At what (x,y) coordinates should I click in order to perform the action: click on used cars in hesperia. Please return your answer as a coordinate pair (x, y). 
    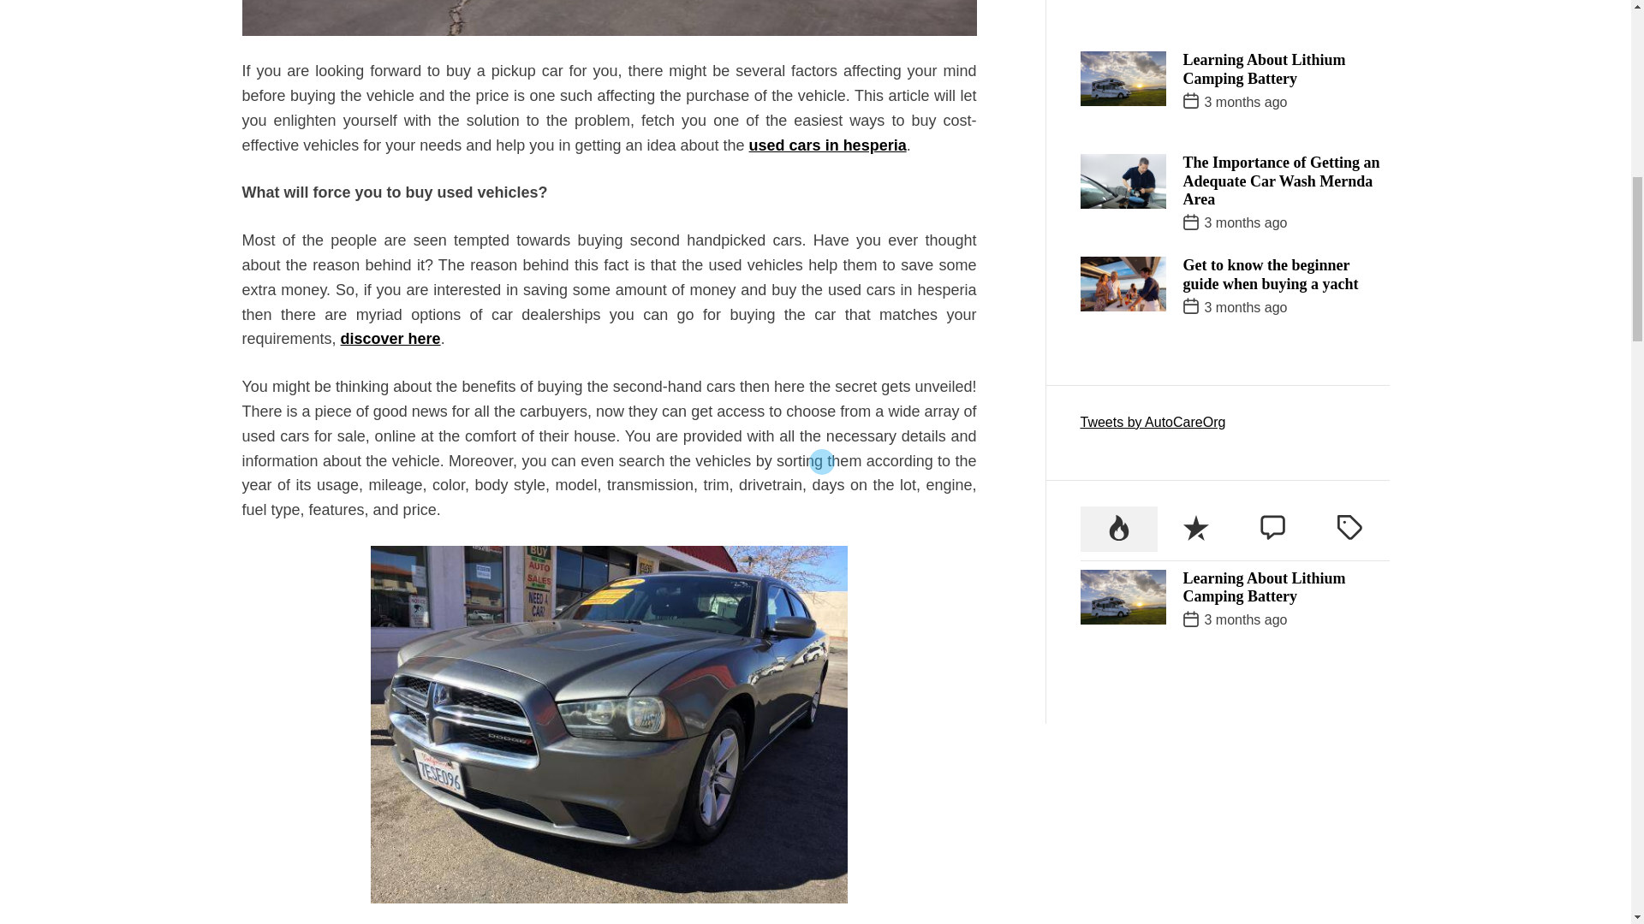
    Looking at the image, I should click on (828, 145).